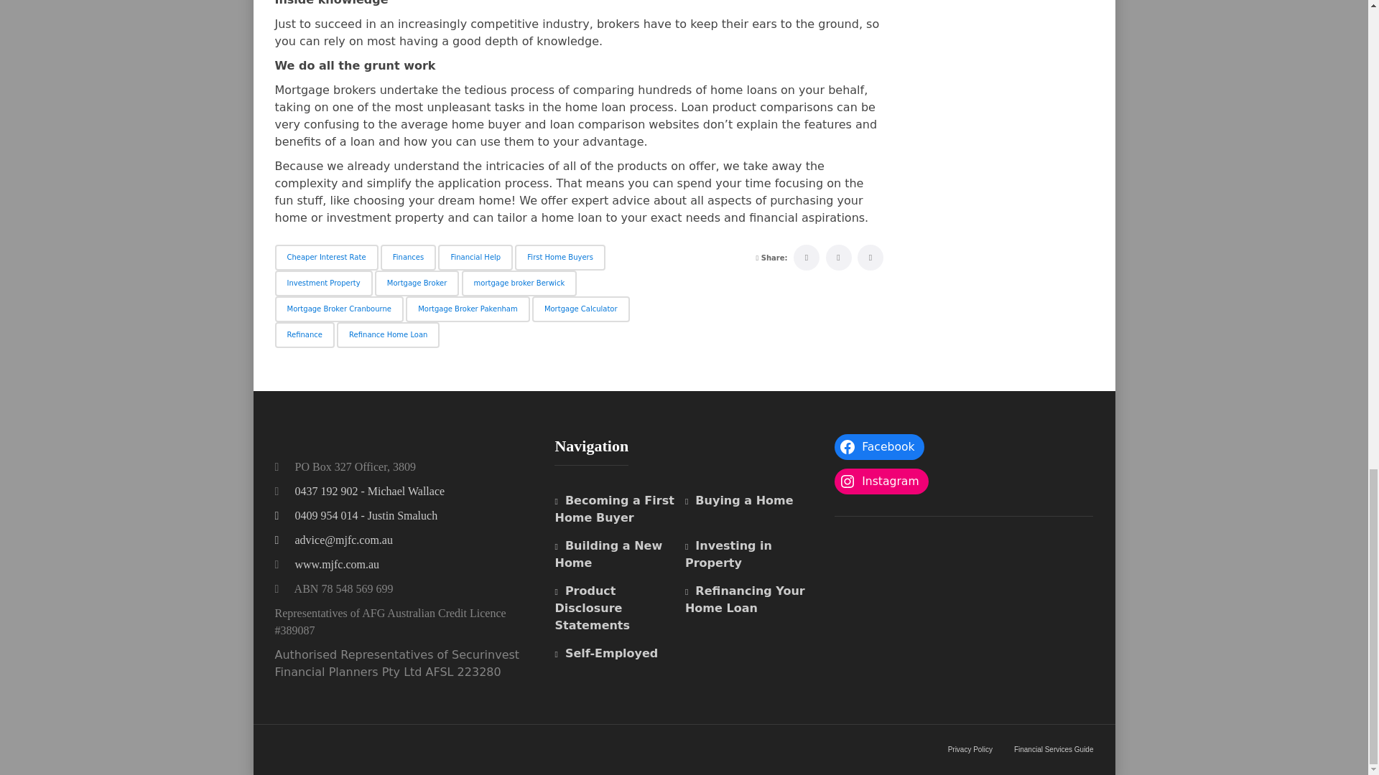  I want to click on Cheaper Interest Rate, so click(326, 257).